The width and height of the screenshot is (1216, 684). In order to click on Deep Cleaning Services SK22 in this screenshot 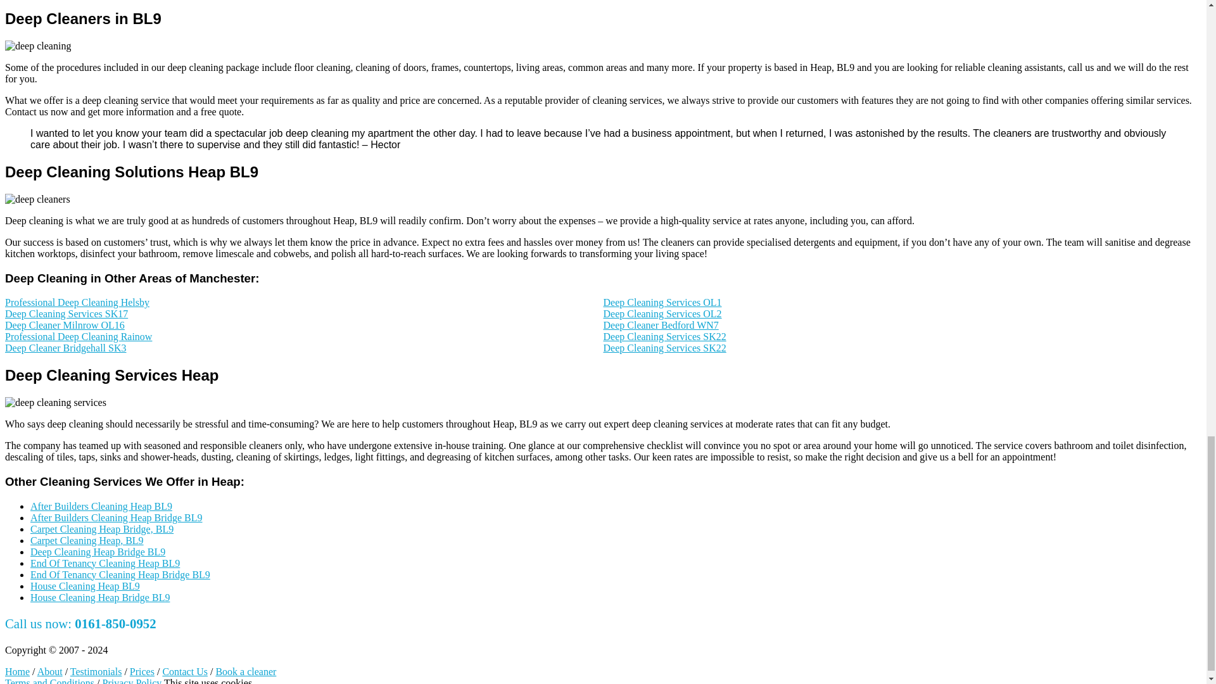, I will do `click(664, 336)`.